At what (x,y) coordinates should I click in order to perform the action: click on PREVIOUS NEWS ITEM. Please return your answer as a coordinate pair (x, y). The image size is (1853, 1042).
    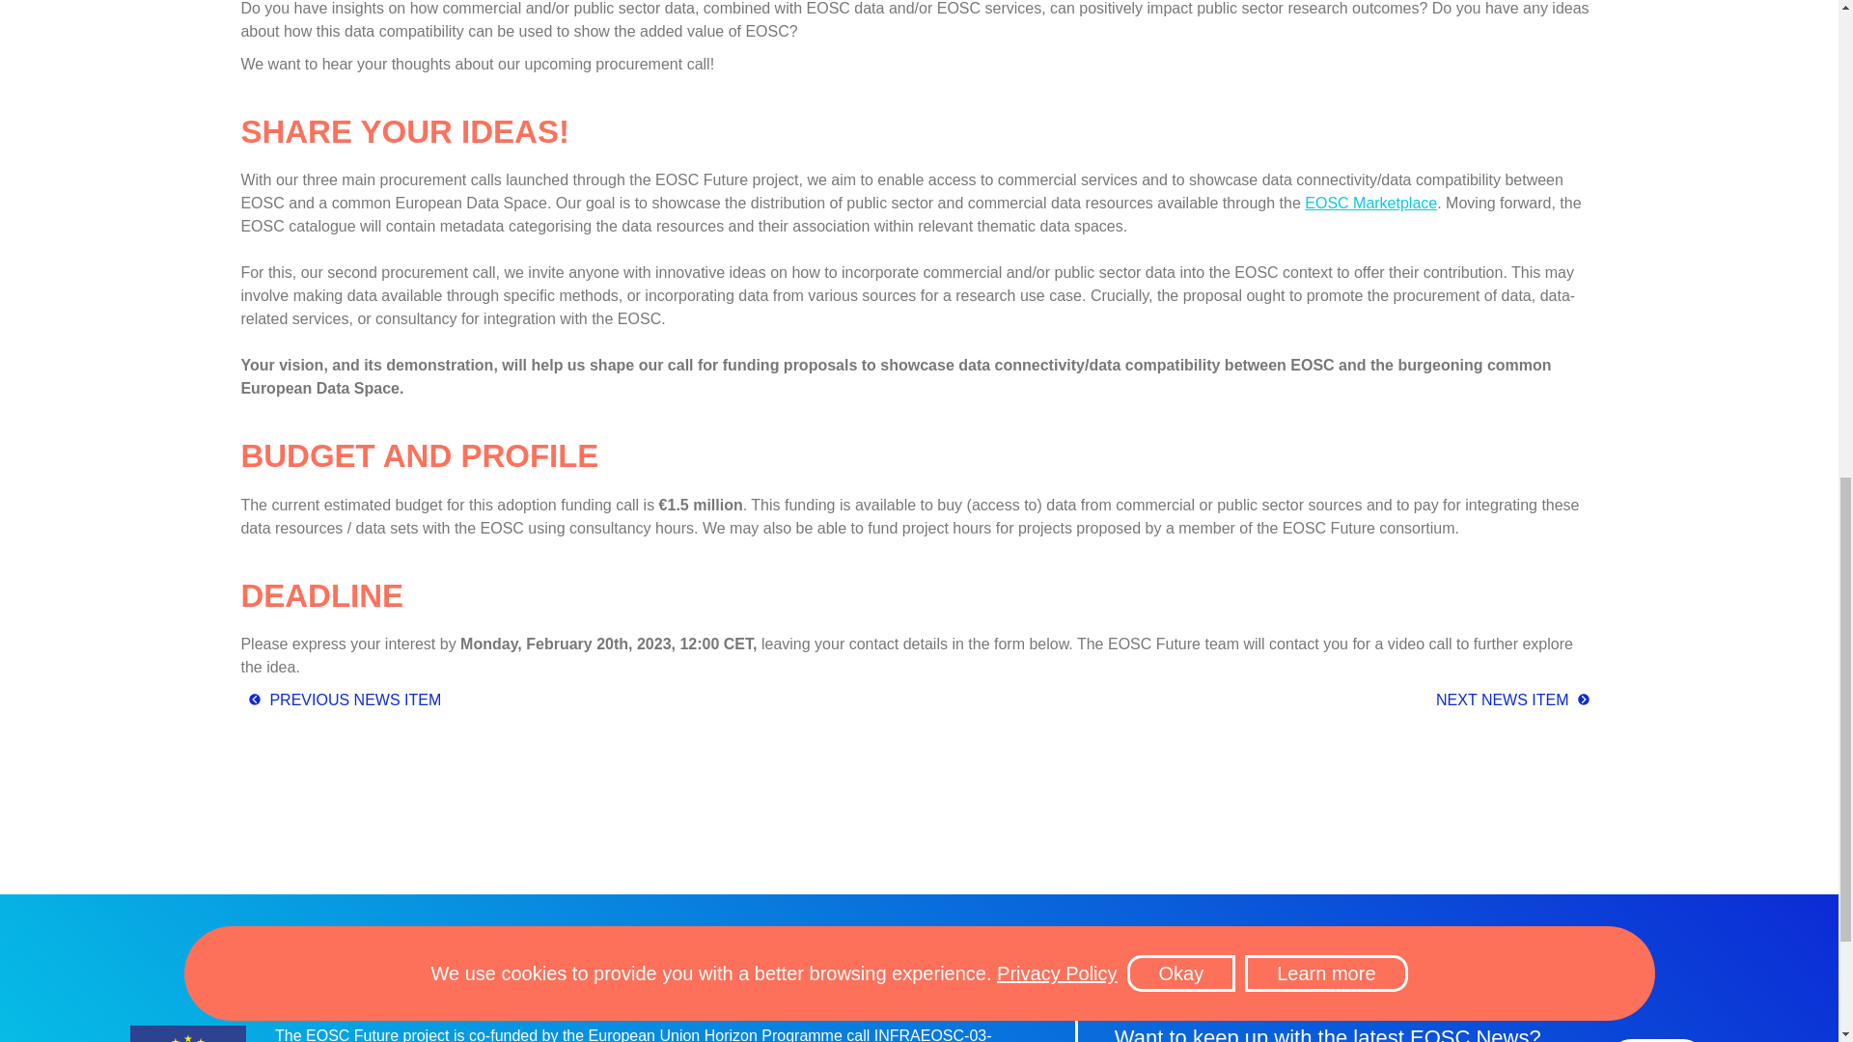
    Looking at the image, I should click on (340, 700).